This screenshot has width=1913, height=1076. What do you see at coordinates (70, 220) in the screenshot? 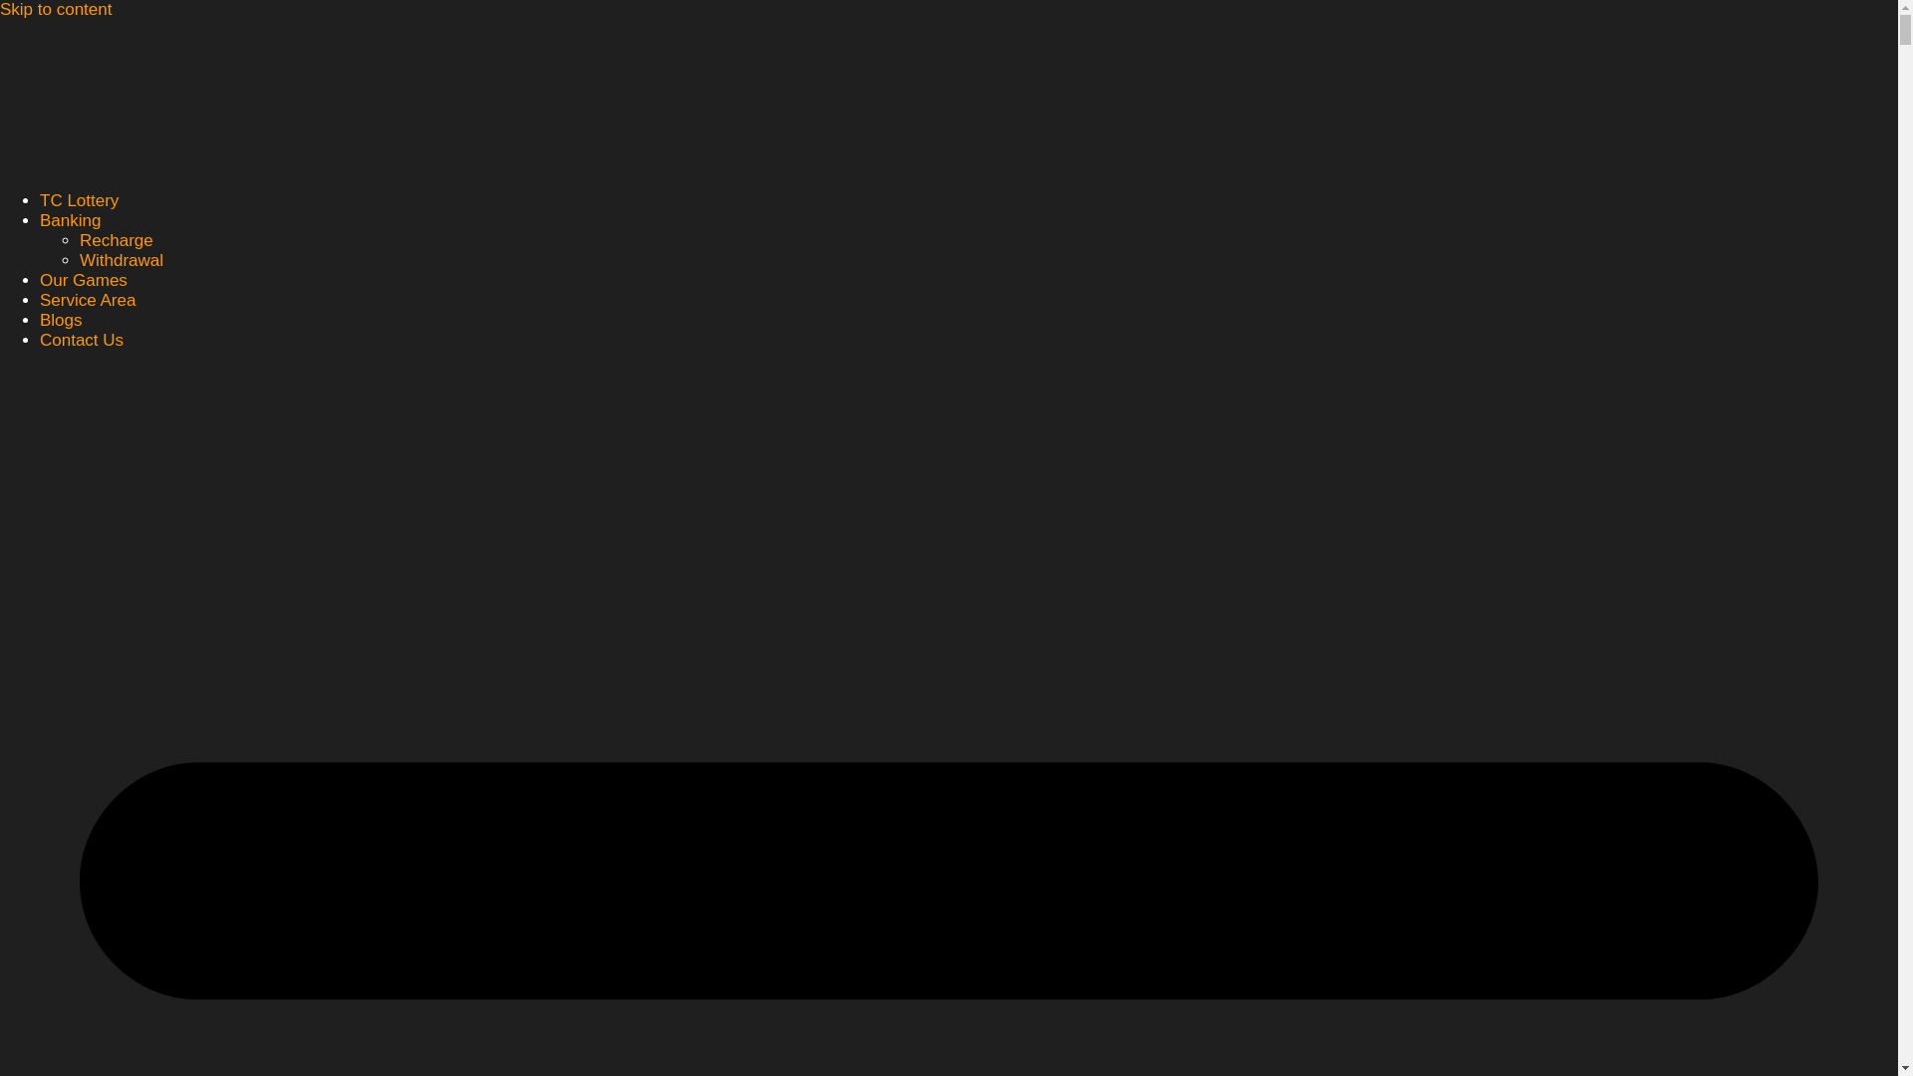
I see `Banking` at bounding box center [70, 220].